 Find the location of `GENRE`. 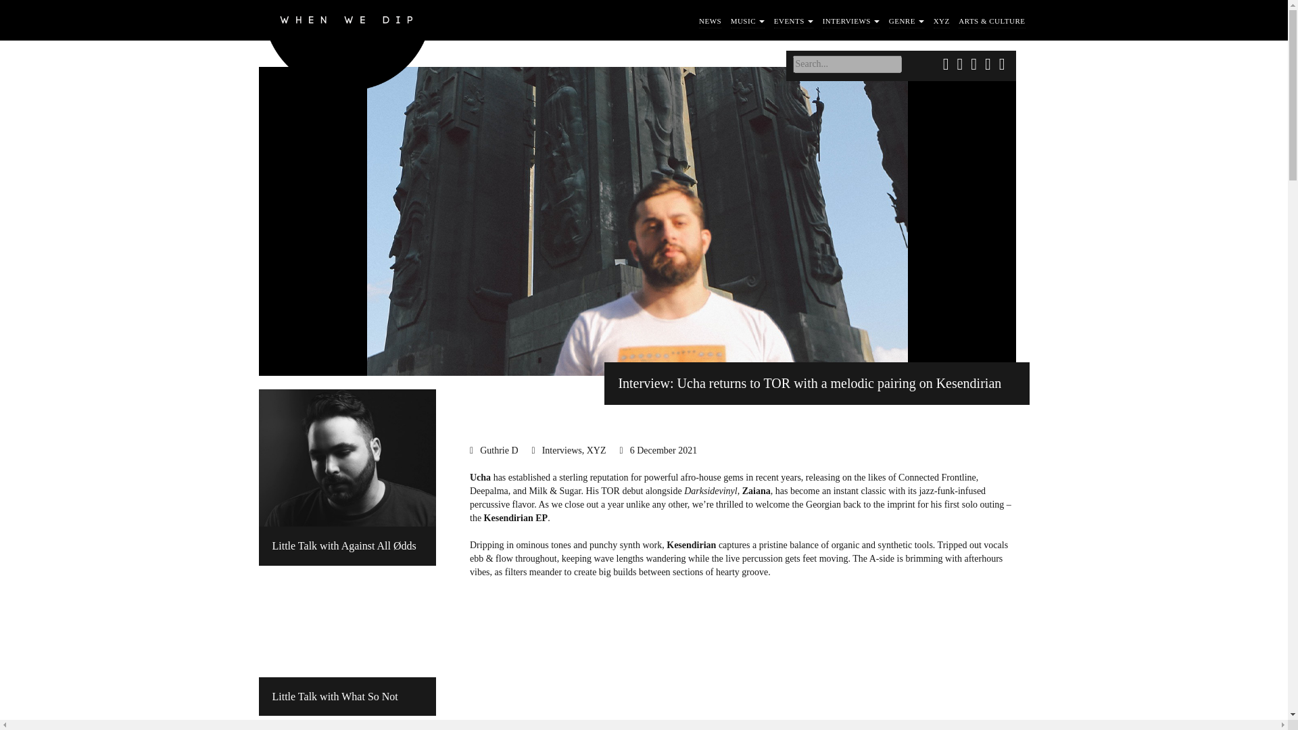

GENRE is located at coordinates (907, 21).